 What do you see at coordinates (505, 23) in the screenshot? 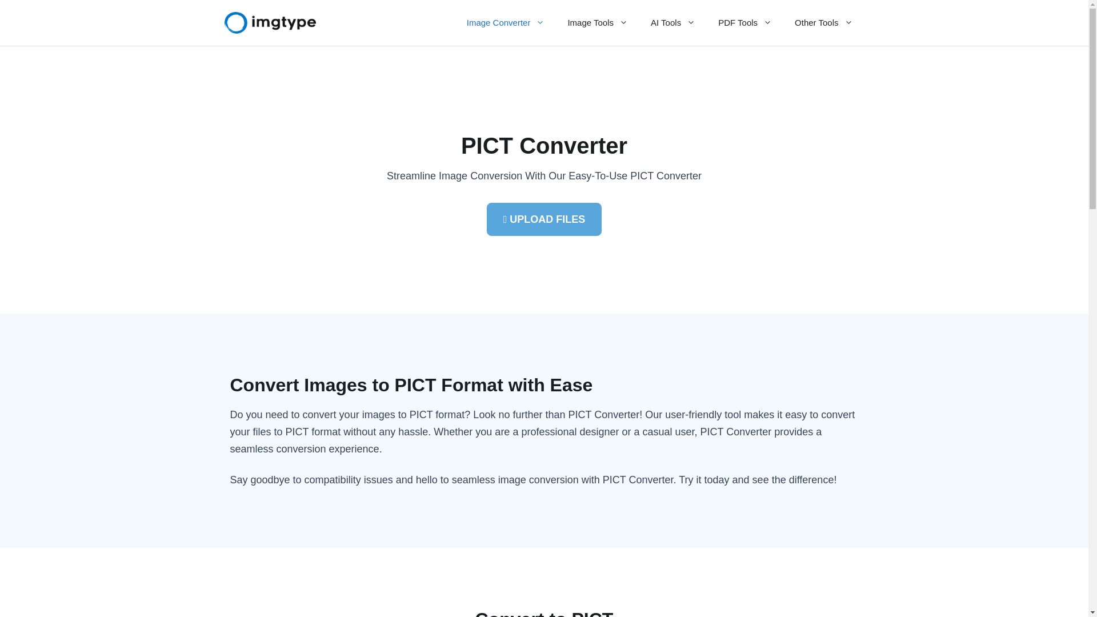
I see `Image Converter` at bounding box center [505, 23].